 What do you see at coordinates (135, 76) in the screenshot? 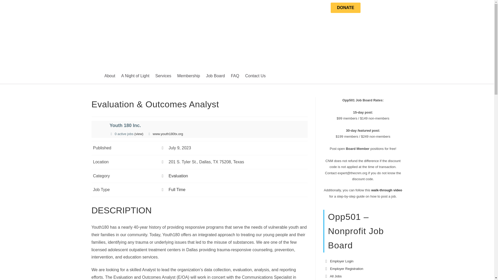
I see `A Night of Light` at bounding box center [135, 76].